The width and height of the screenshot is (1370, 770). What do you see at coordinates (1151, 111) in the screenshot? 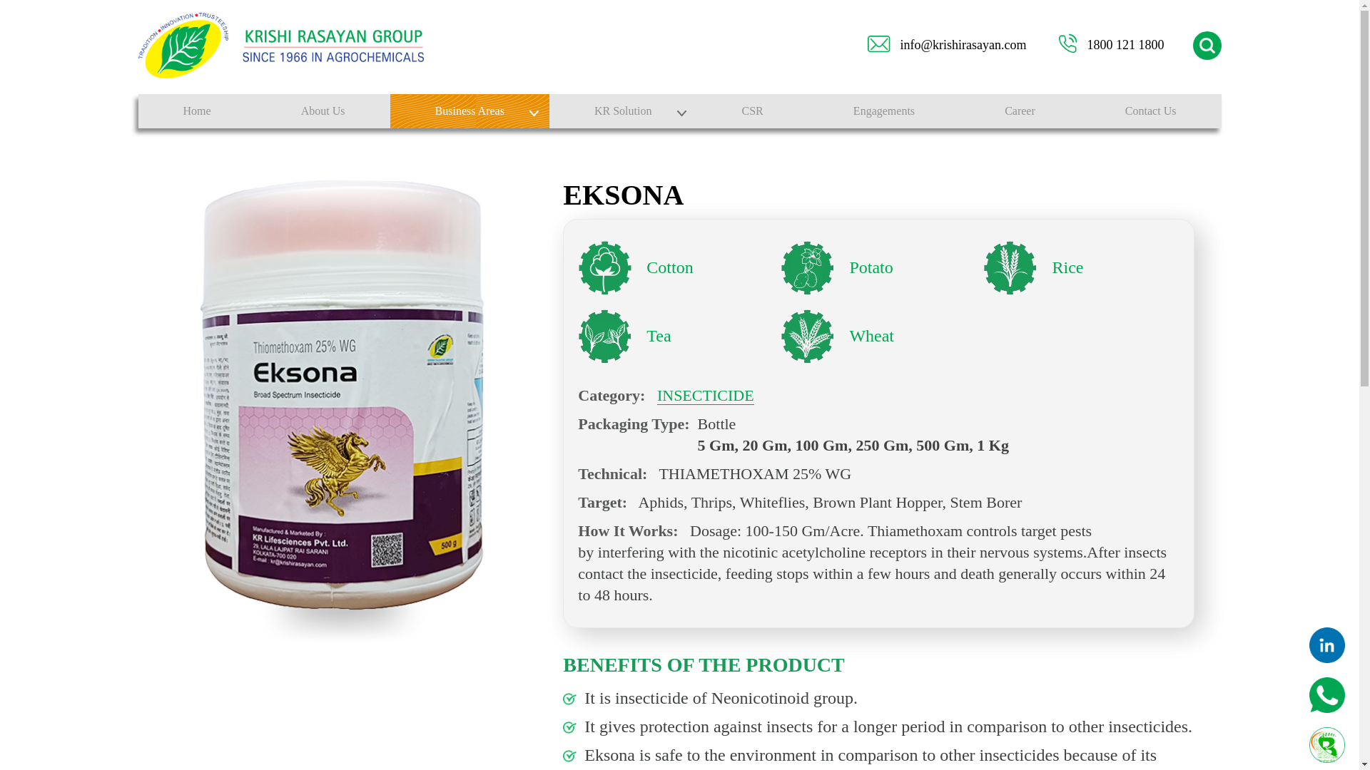
I see `Contact Us` at bounding box center [1151, 111].